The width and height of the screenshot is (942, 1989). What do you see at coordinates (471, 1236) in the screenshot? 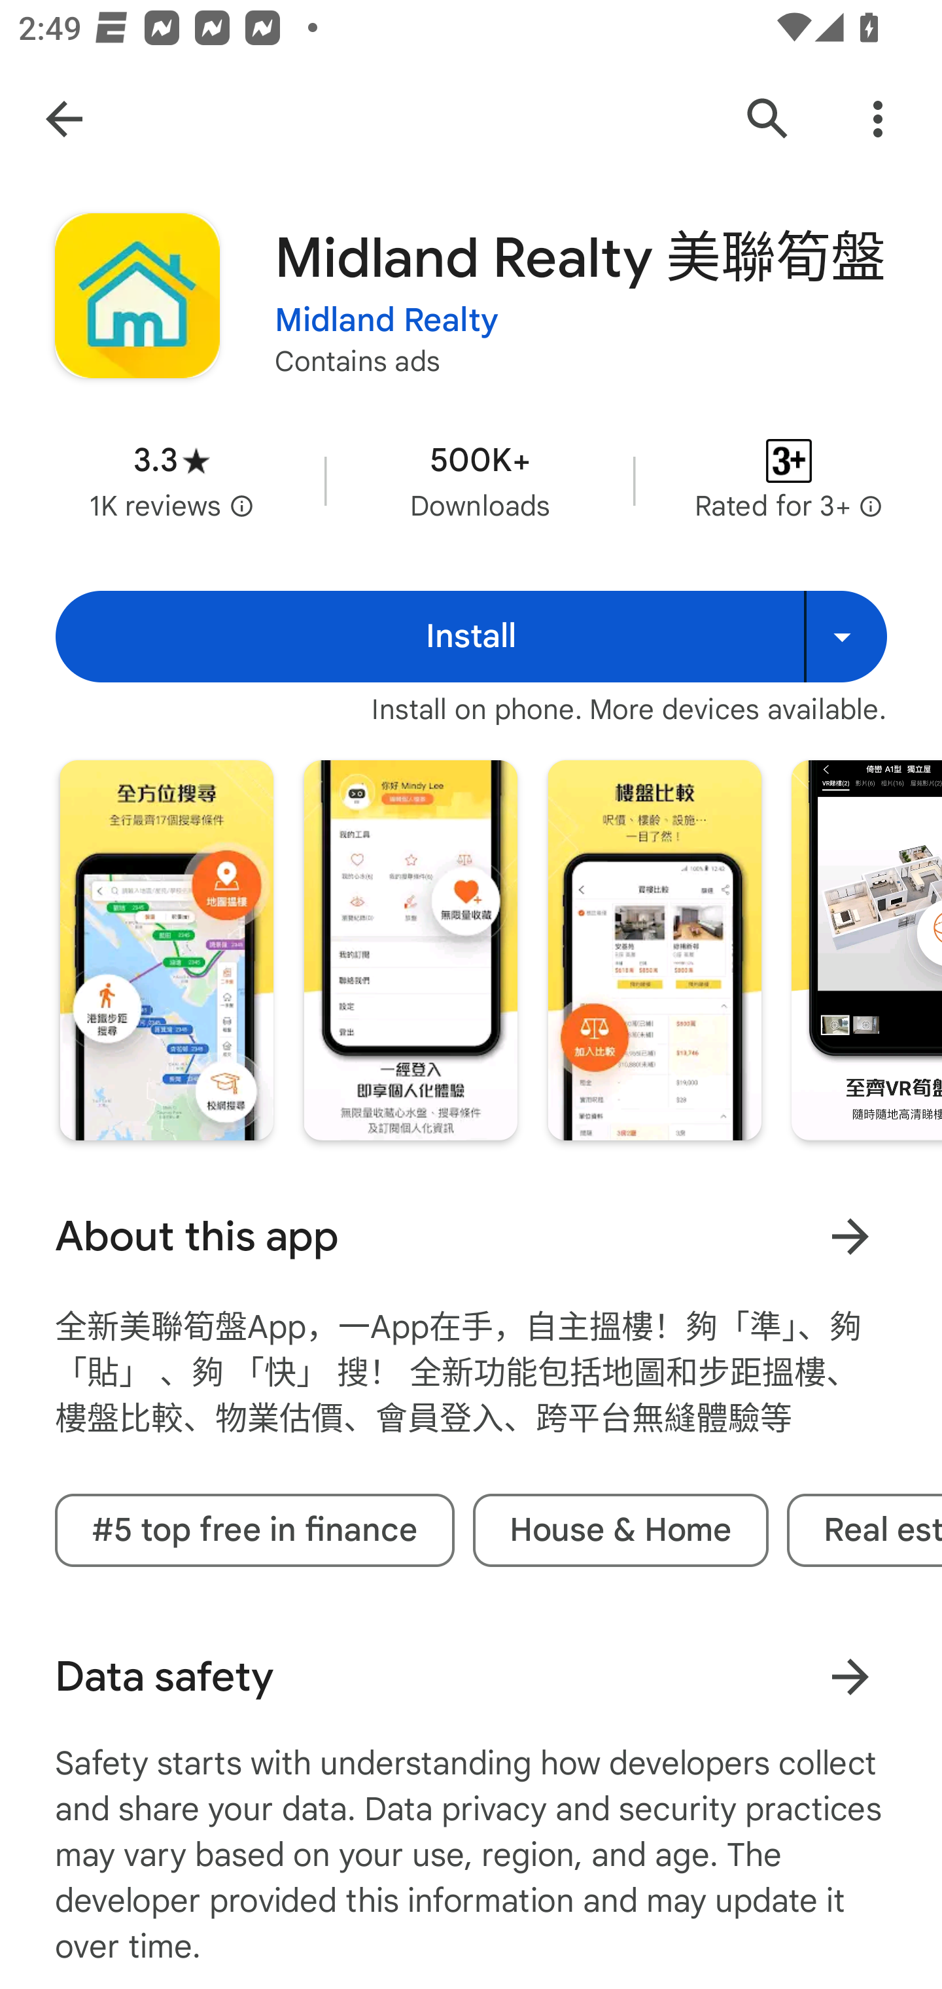
I see `About this app Learn more About this app` at bounding box center [471, 1236].